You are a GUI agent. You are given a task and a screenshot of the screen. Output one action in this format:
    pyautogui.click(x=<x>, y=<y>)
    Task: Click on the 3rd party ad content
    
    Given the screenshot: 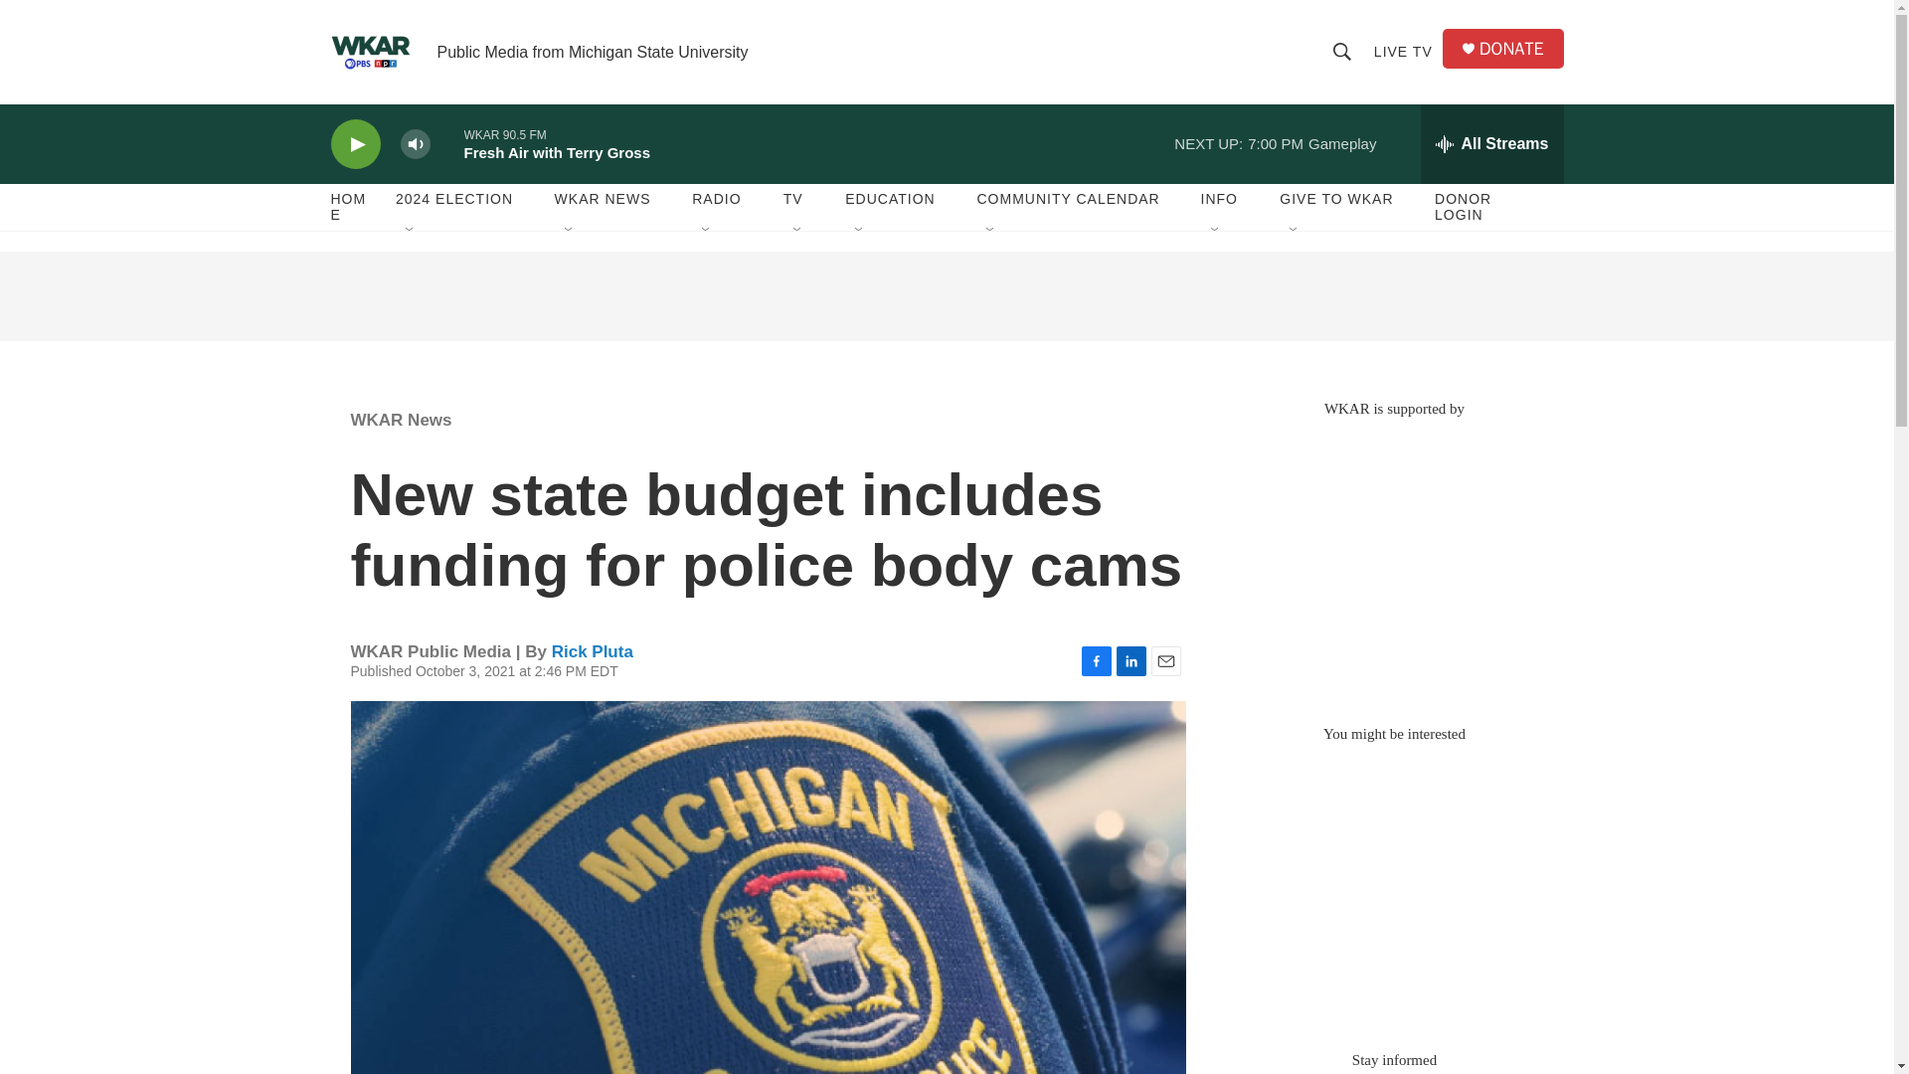 What is the action you would take?
    pyautogui.click(x=1393, y=561)
    